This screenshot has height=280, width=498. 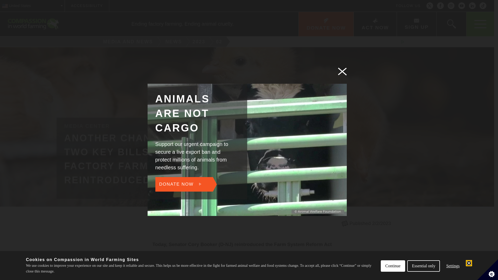 What do you see at coordinates (32, 6) in the screenshot?
I see `United States` at bounding box center [32, 6].